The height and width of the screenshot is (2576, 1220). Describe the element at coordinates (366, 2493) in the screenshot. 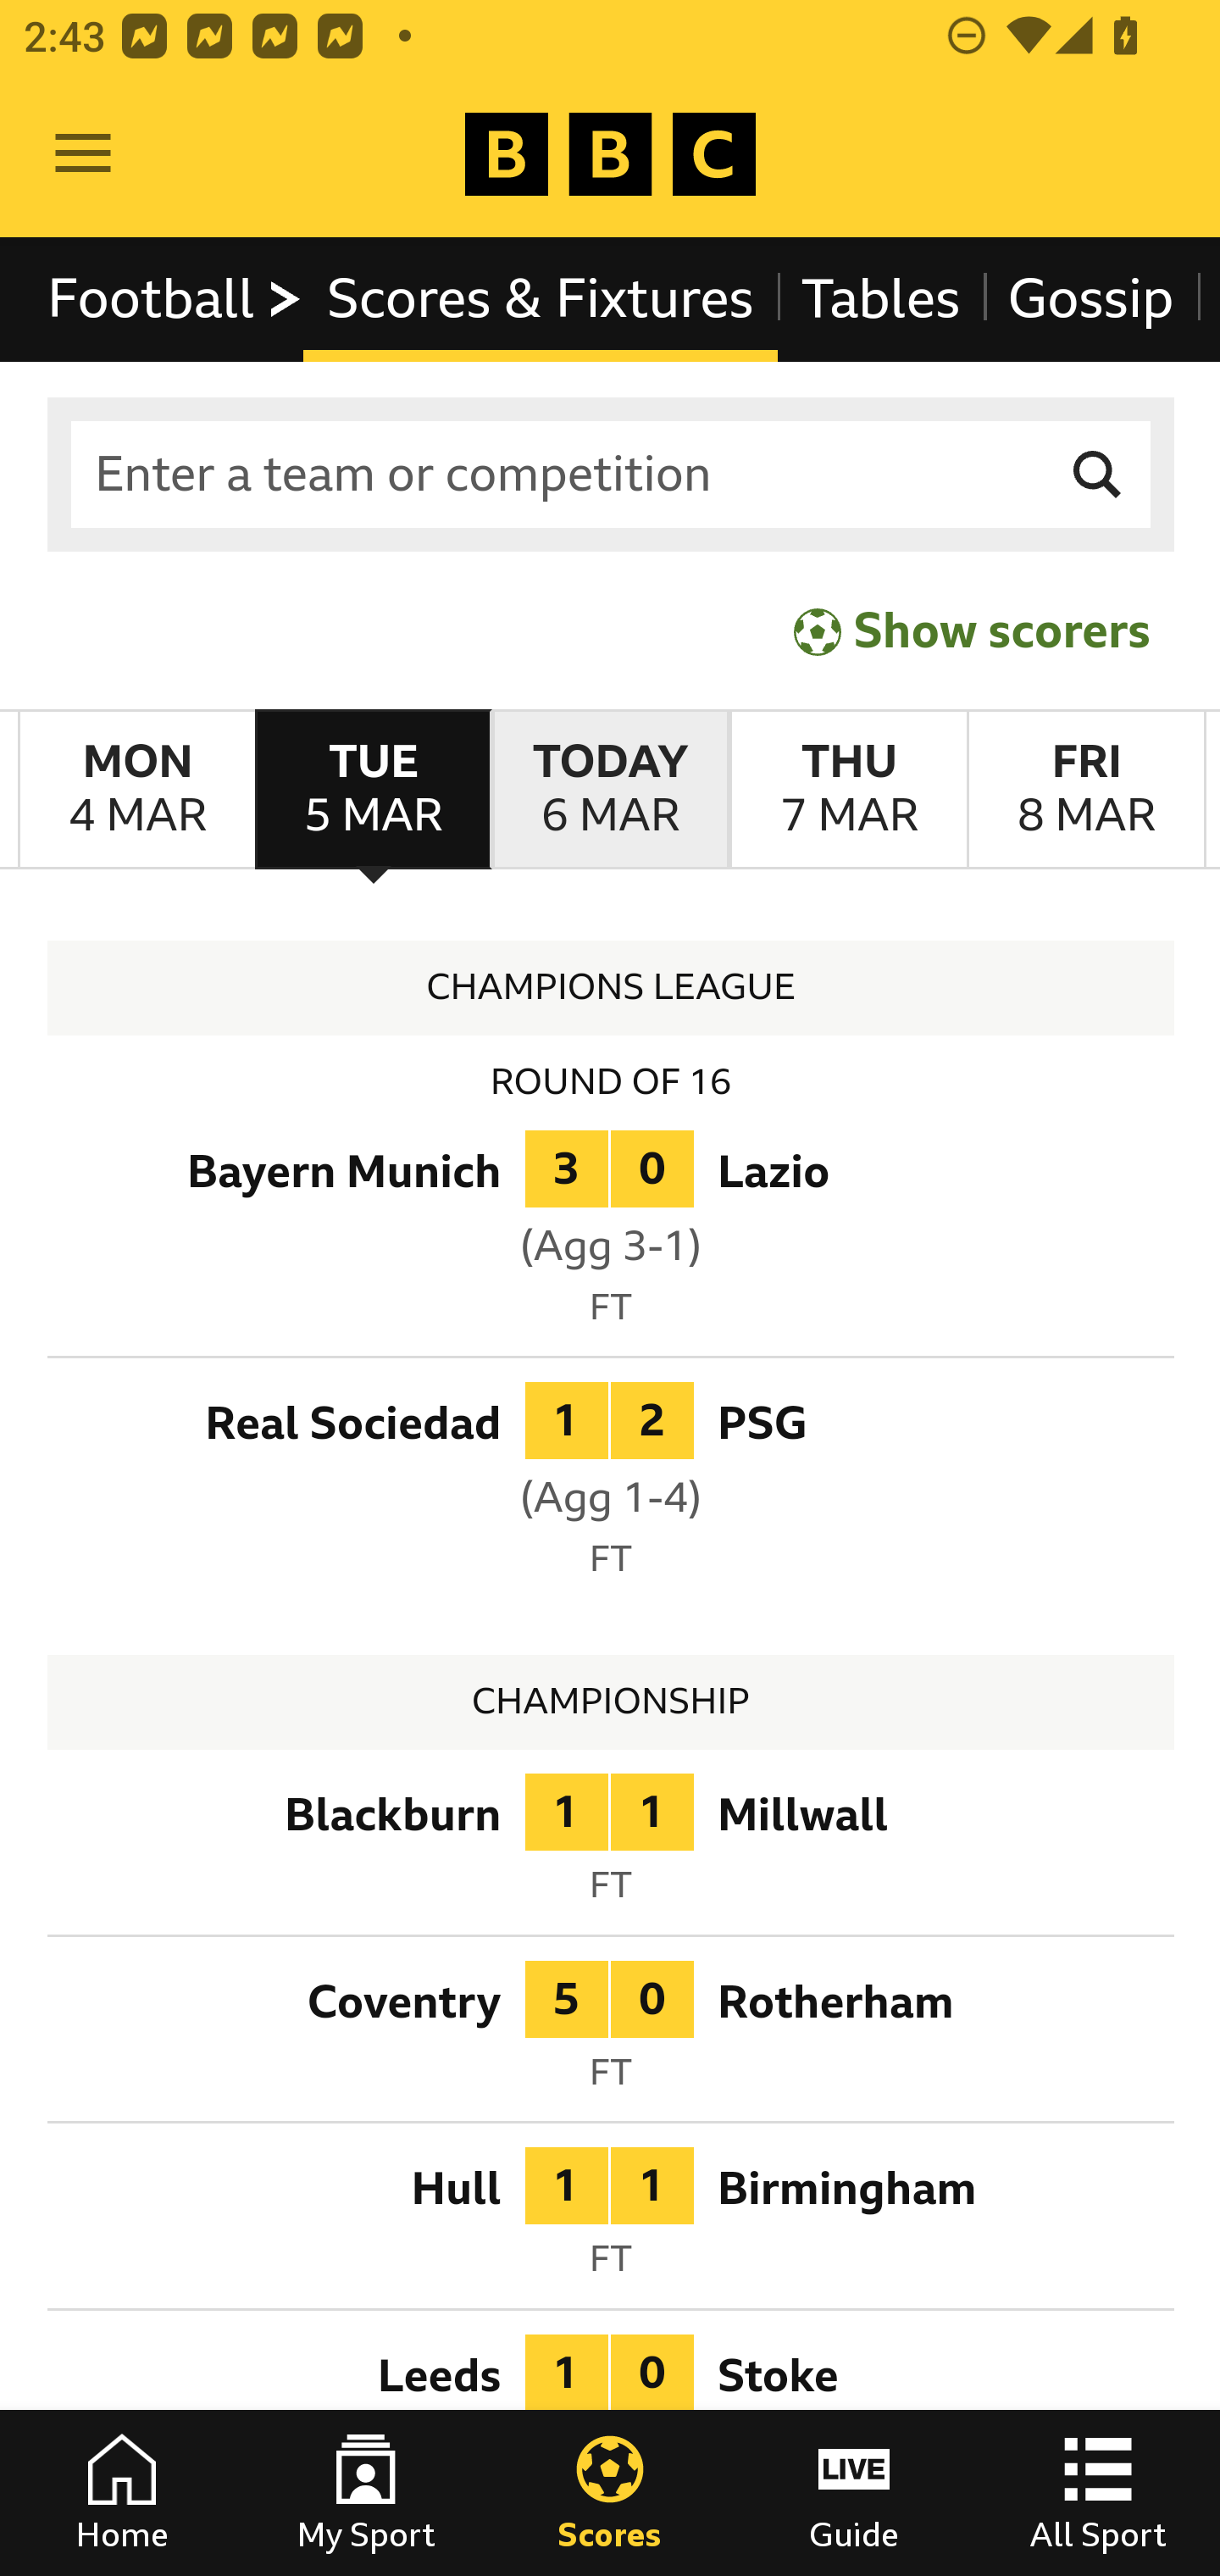

I see `My Sport` at that location.